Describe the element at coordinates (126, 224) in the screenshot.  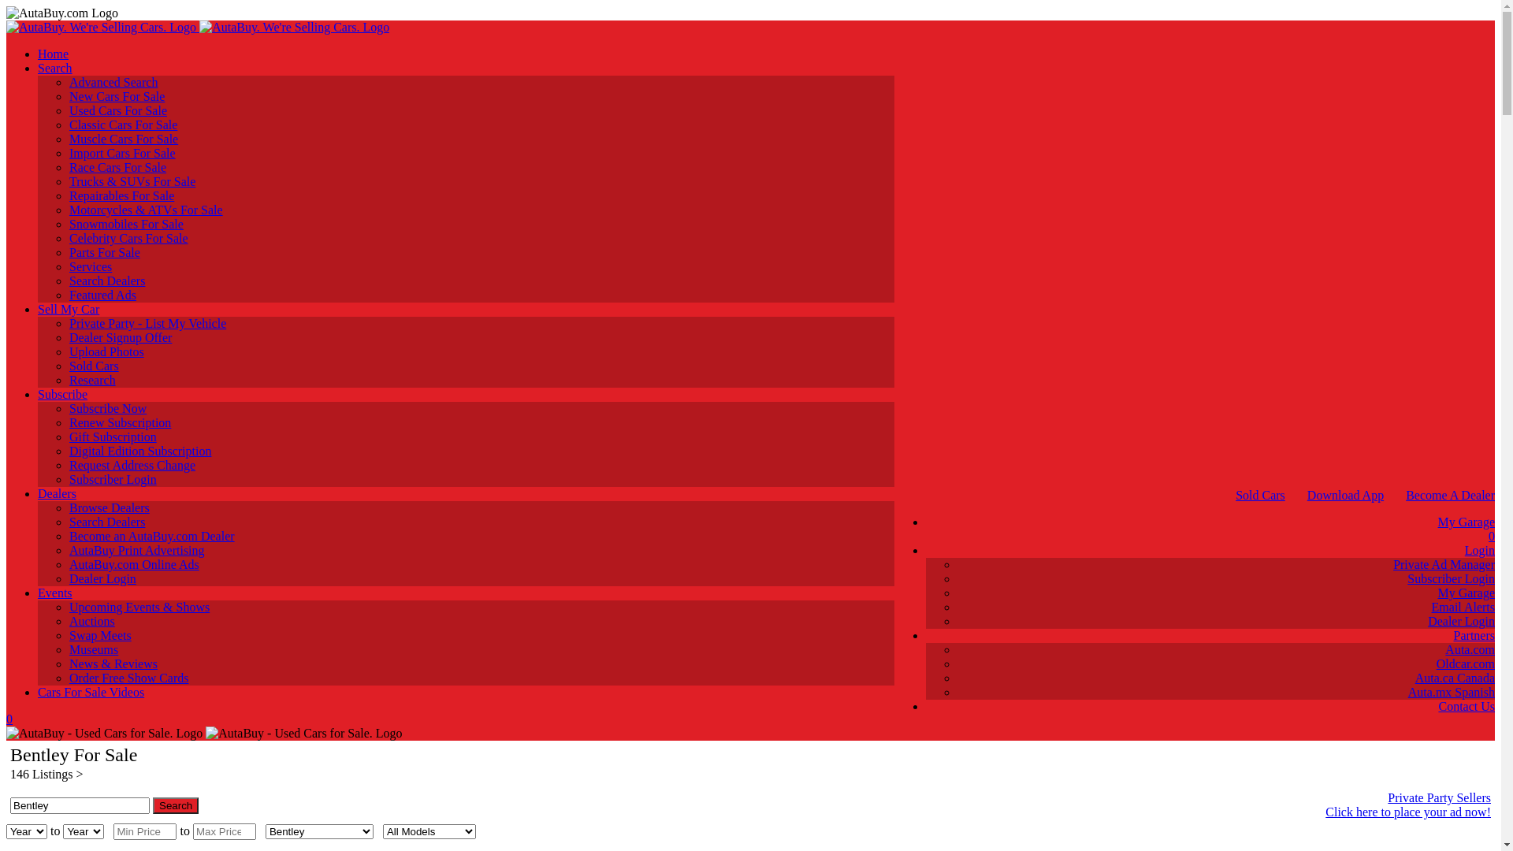
I see `Snowmobiles For Sale` at that location.